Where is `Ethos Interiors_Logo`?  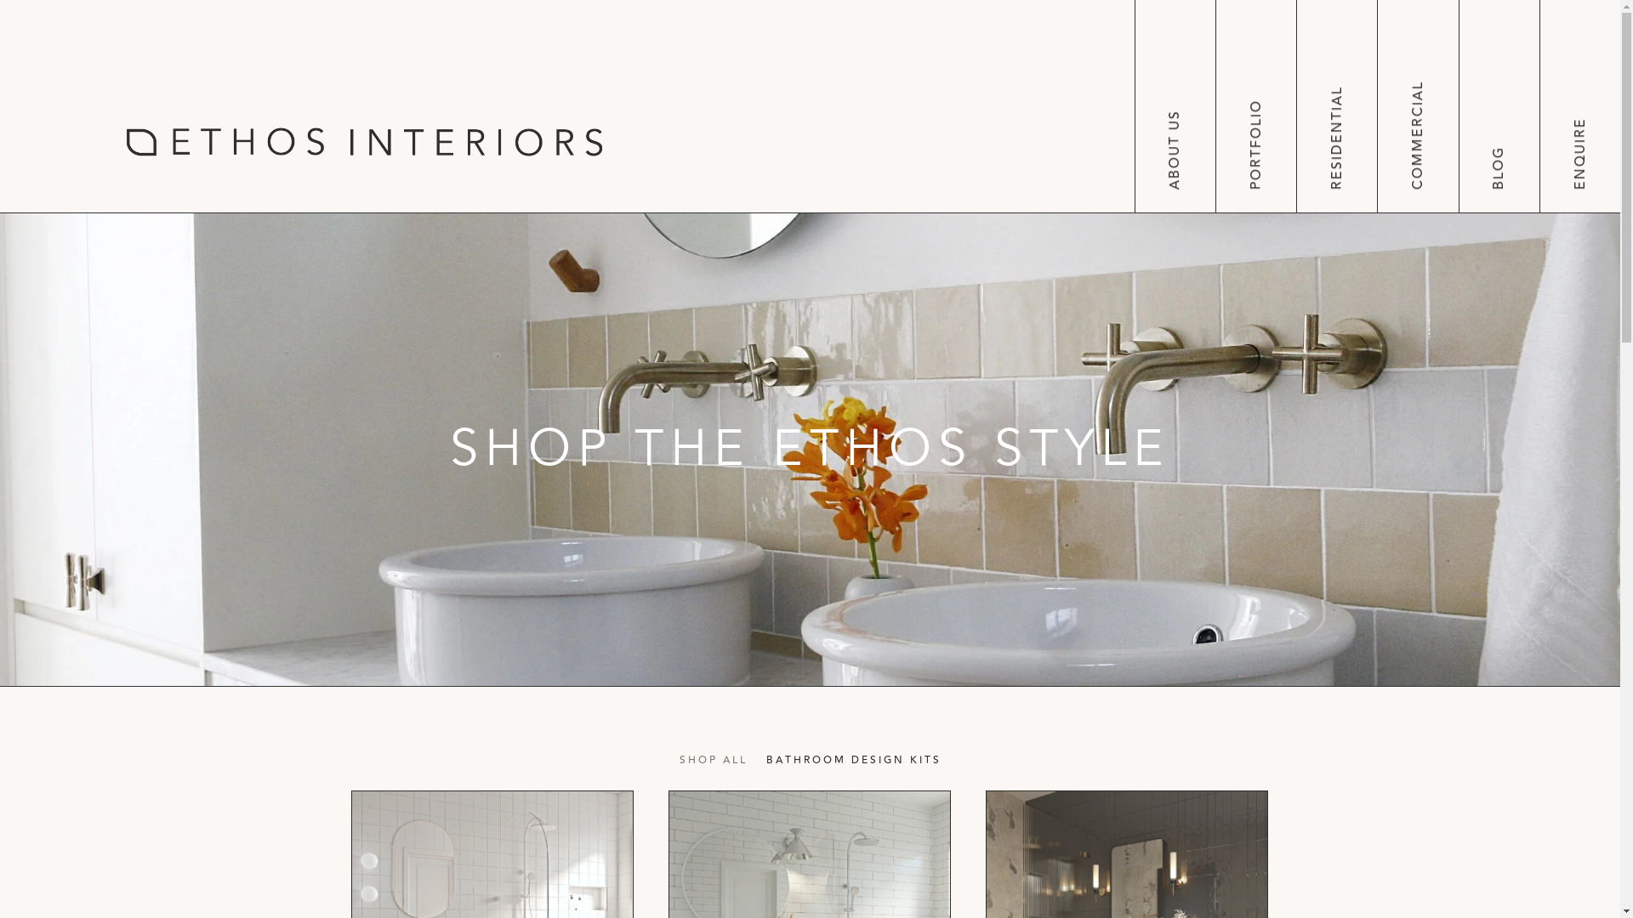
Ethos Interiors_Logo is located at coordinates (364, 142).